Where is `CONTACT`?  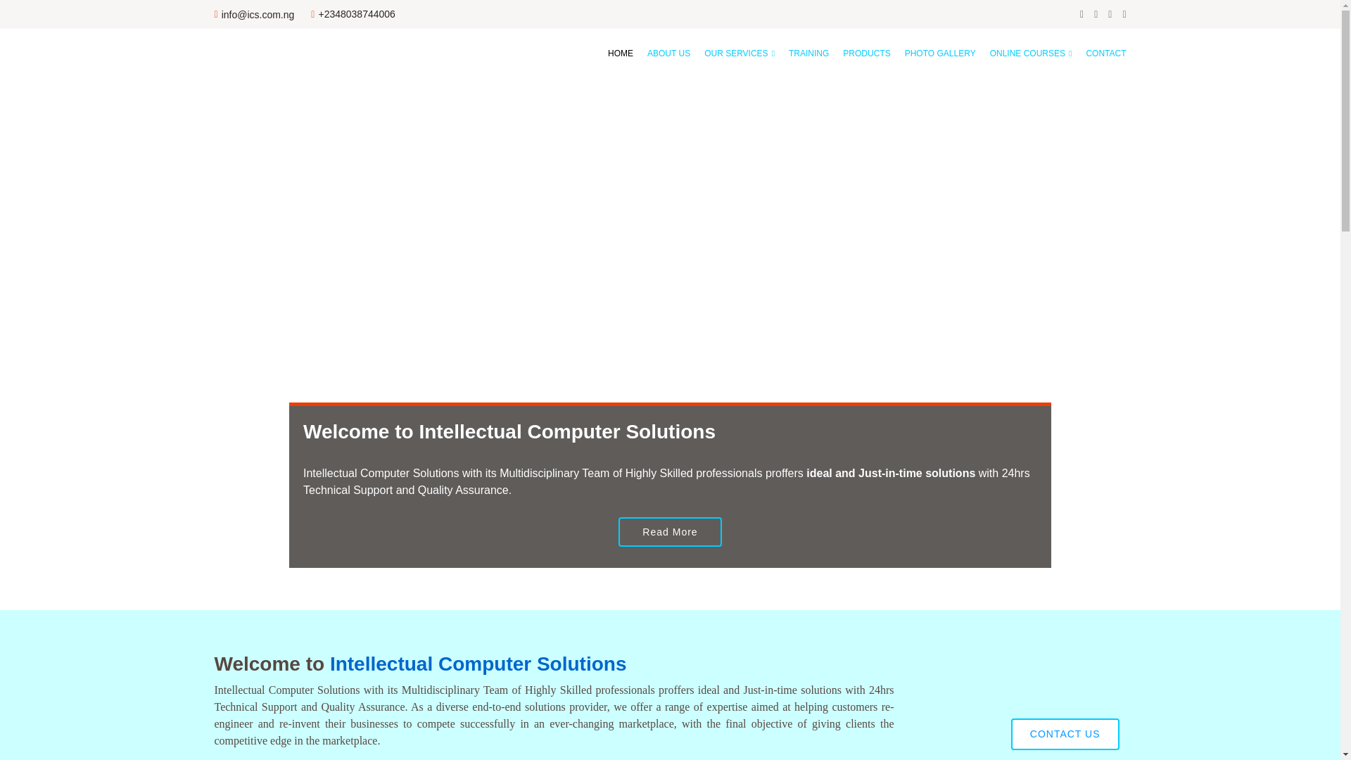 CONTACT is located at coordinates (1098, 53).